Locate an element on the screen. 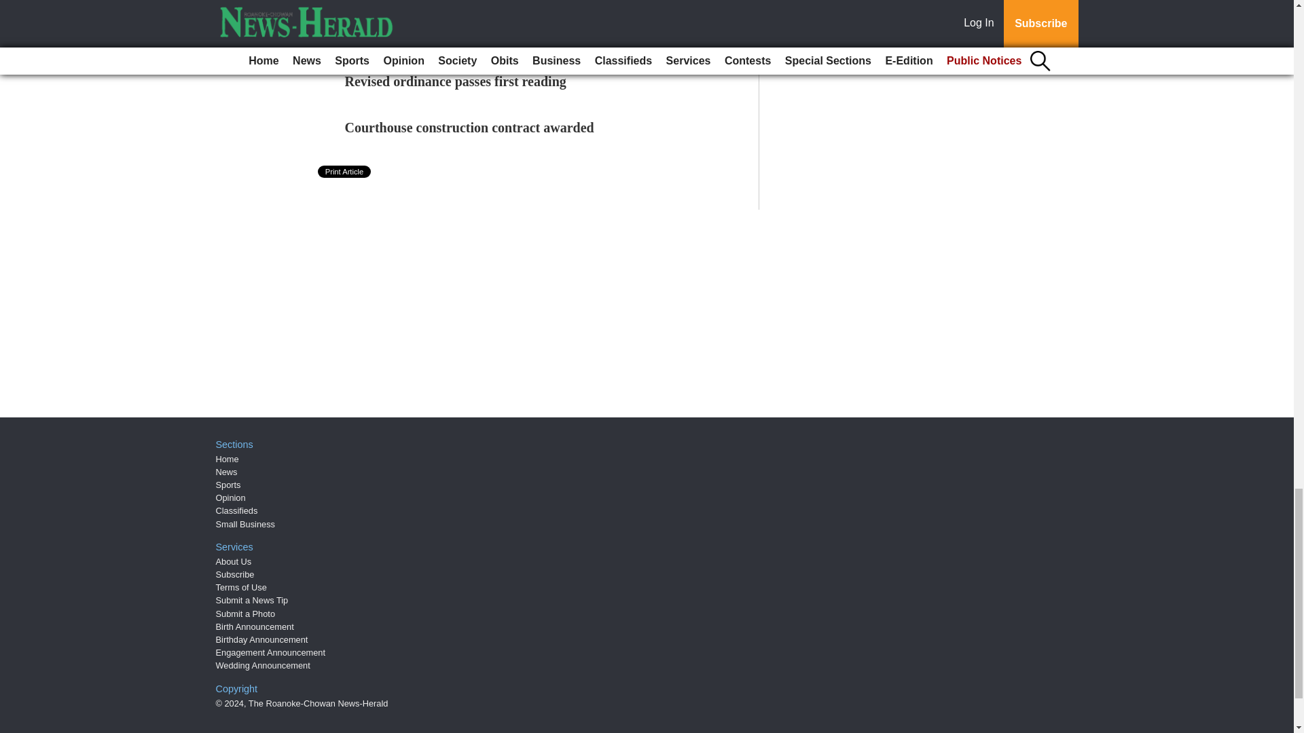 This screenshot has height=733, width=1304. Revised ordinance passes first reading is located at coordinates (455, 81).